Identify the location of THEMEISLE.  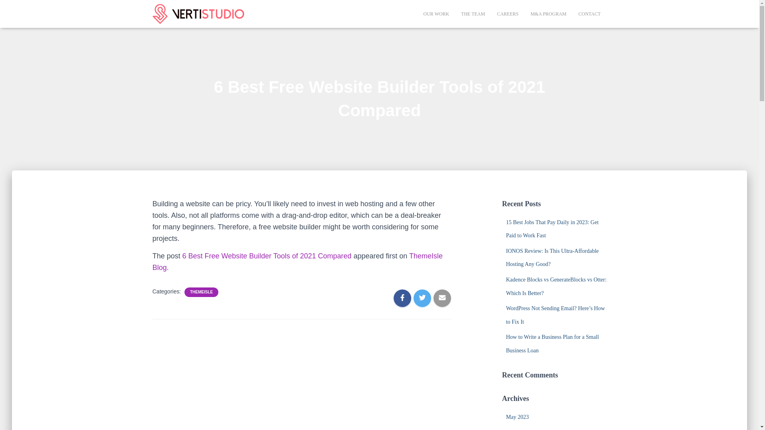
(201, 292).